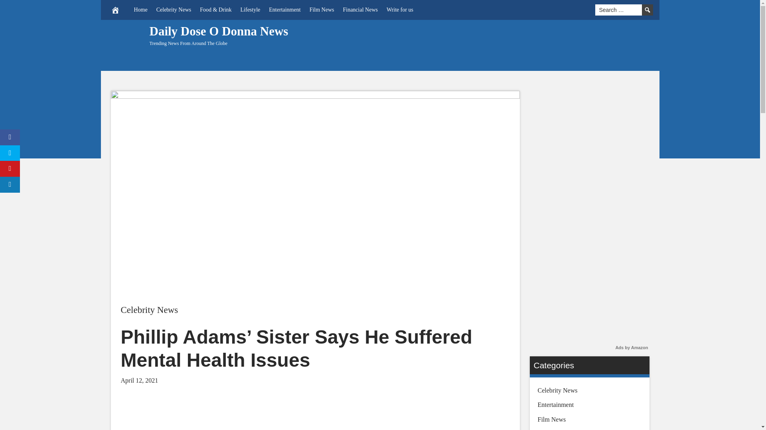  What do you see at coordinates (400, 10) in the screenshot?
I see `Write for us` at bounding box center [400, 10].